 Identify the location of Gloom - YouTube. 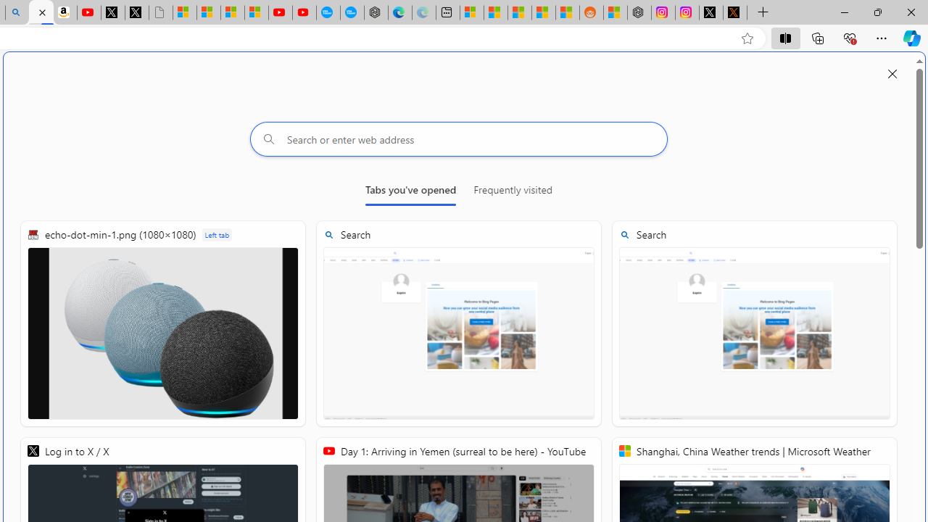
(281, 13).